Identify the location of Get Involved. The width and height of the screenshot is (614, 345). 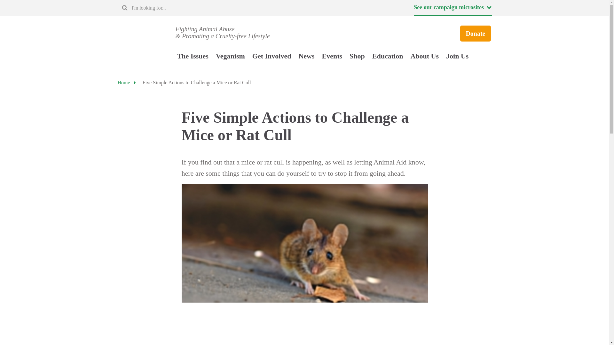
(272, 56).